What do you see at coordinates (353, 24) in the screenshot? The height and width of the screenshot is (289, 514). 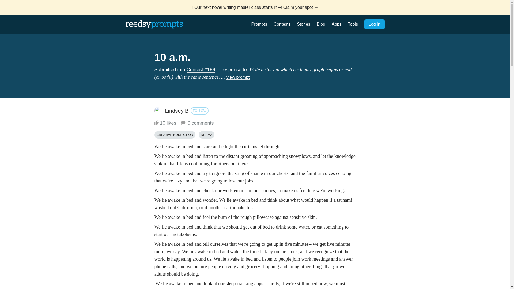 I see `Tools` at bounding box center [353, 24].